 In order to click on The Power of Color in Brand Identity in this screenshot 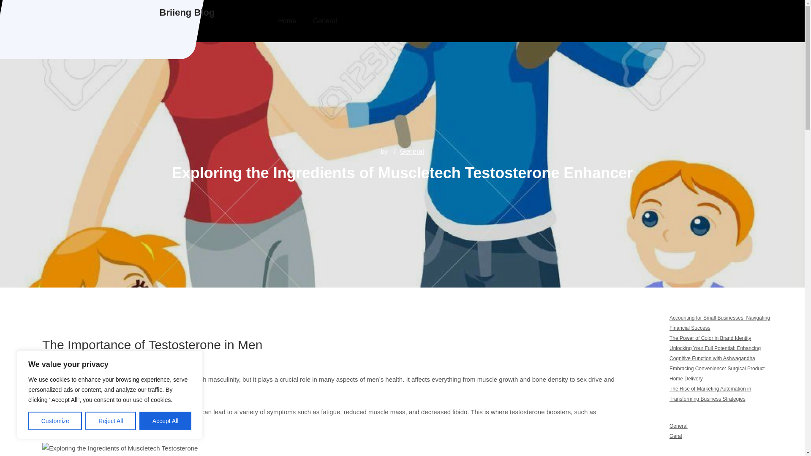, I will do `click(710, 338)`.